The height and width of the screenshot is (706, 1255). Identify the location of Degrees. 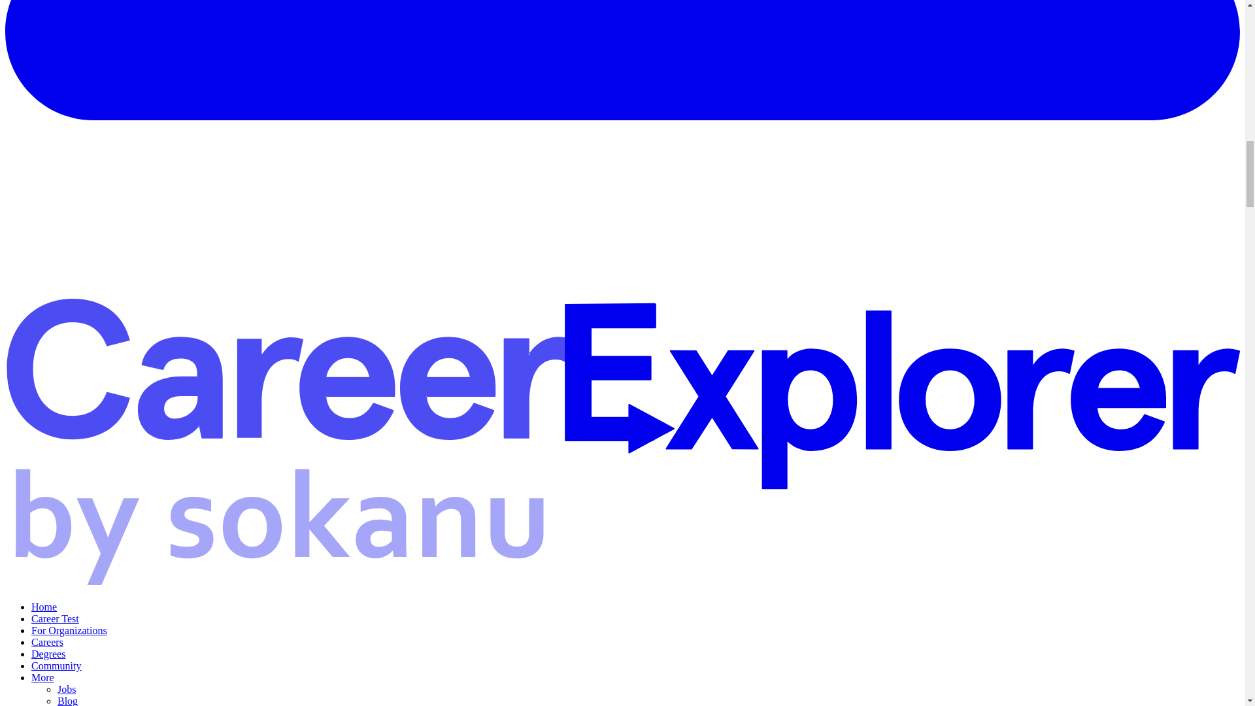
(48, 654).